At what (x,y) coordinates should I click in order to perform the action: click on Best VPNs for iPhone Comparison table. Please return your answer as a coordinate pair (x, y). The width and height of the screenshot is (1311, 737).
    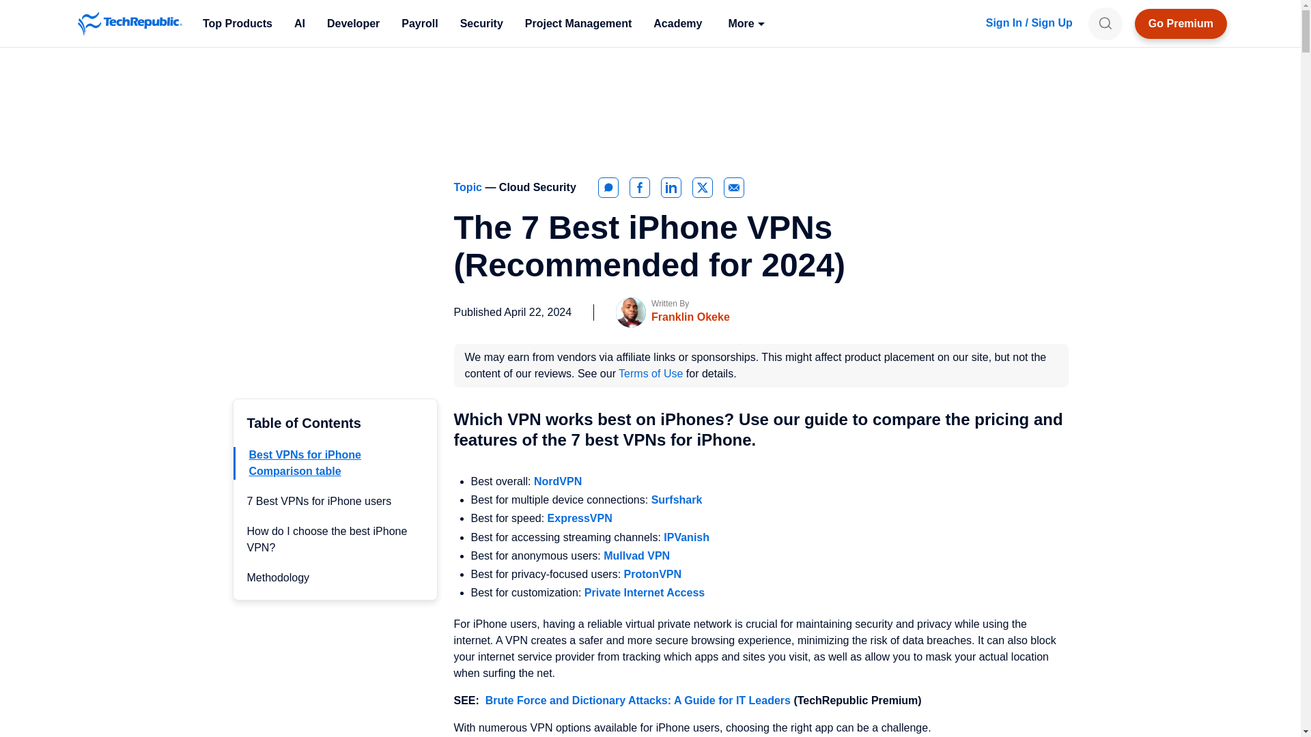
    Looking at the image, I should click on (305, 463).